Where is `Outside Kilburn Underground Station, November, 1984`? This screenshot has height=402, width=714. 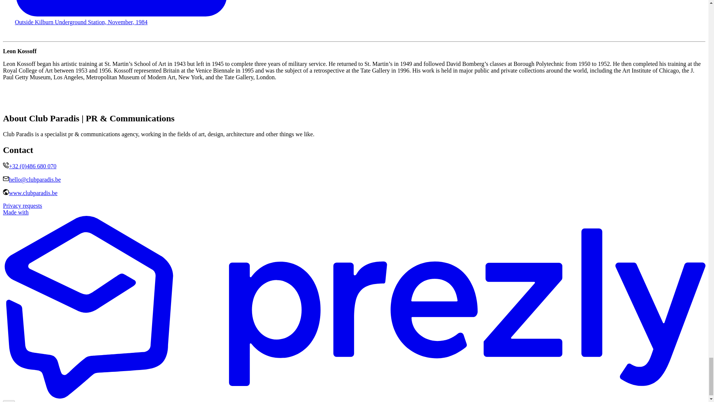 Outside Kilburn Underground Station, November, 1984 is located at coordinates (354, 13).